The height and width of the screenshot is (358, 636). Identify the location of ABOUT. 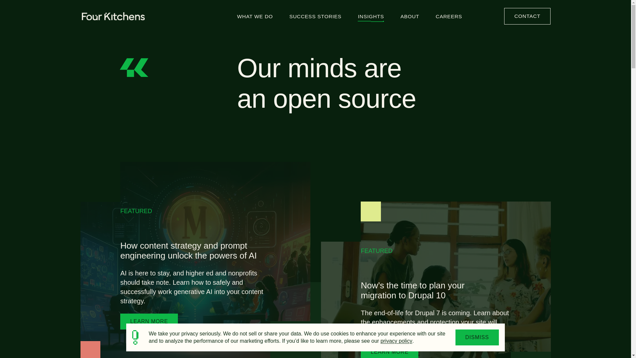
(410, 16).